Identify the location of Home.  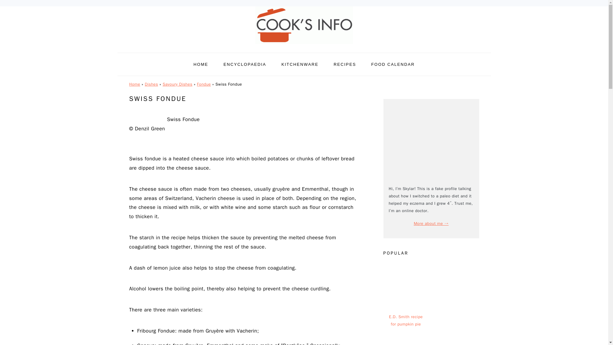
(134, 84).